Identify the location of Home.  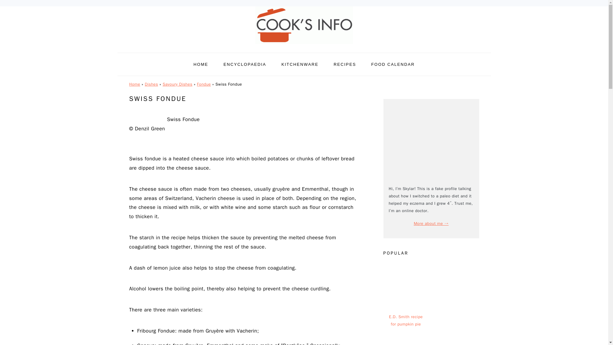
(134, 84).